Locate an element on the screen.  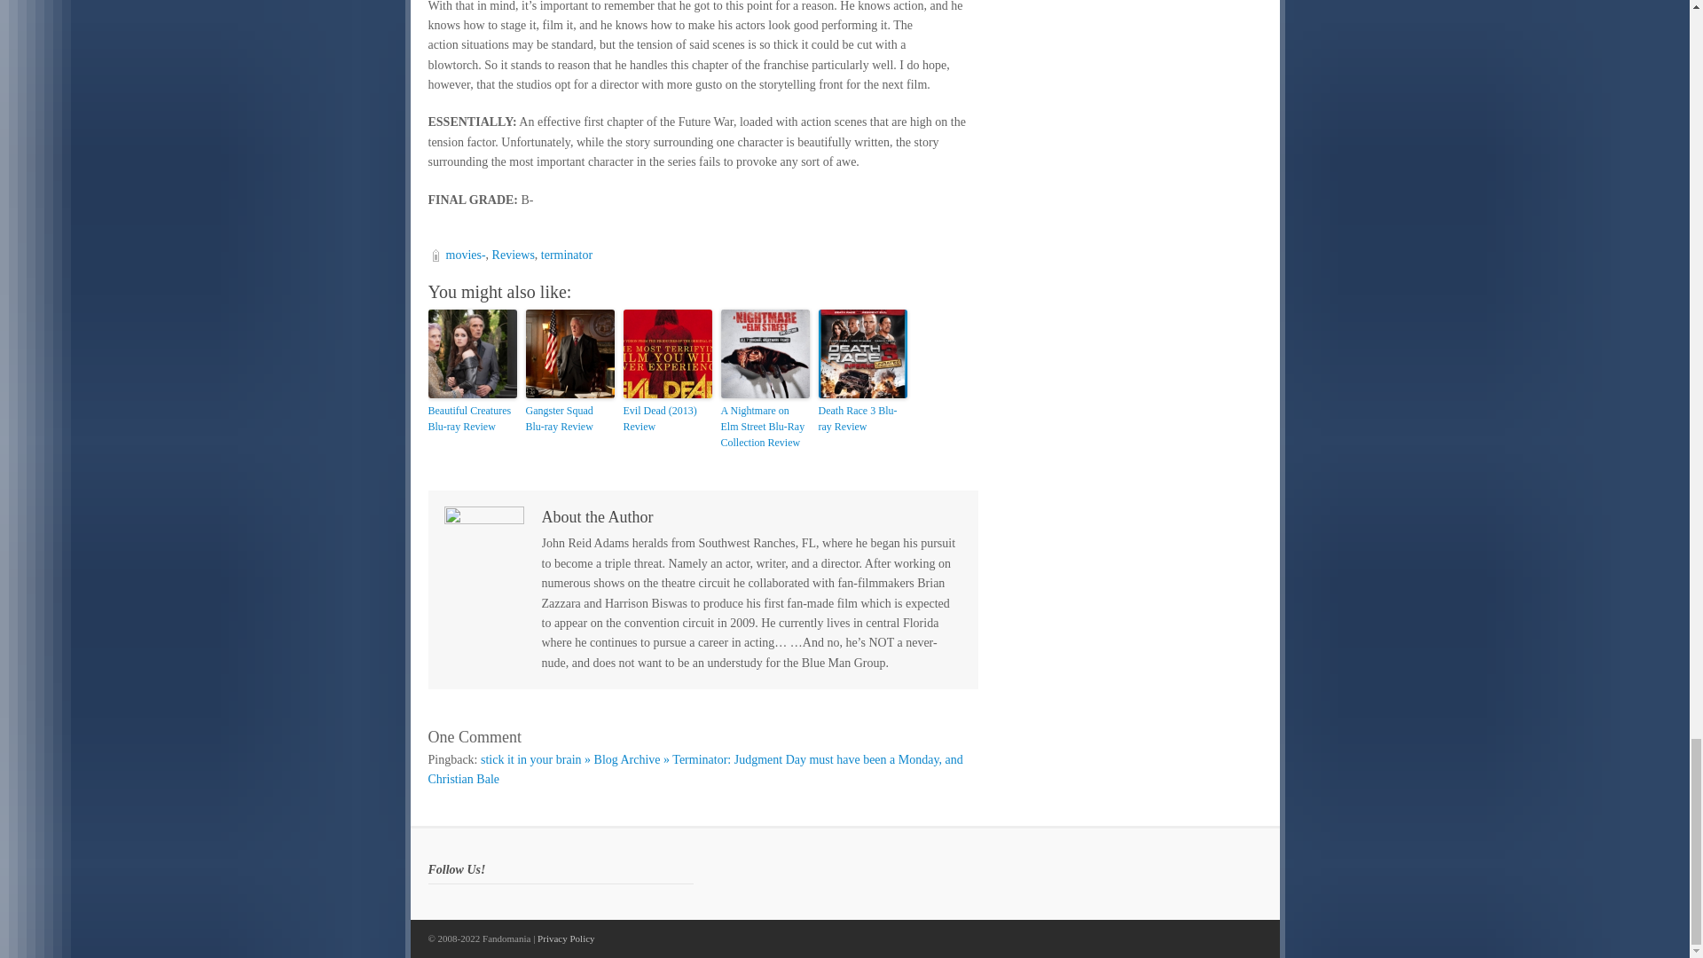
Reviews is located at coordinates (513, 254).